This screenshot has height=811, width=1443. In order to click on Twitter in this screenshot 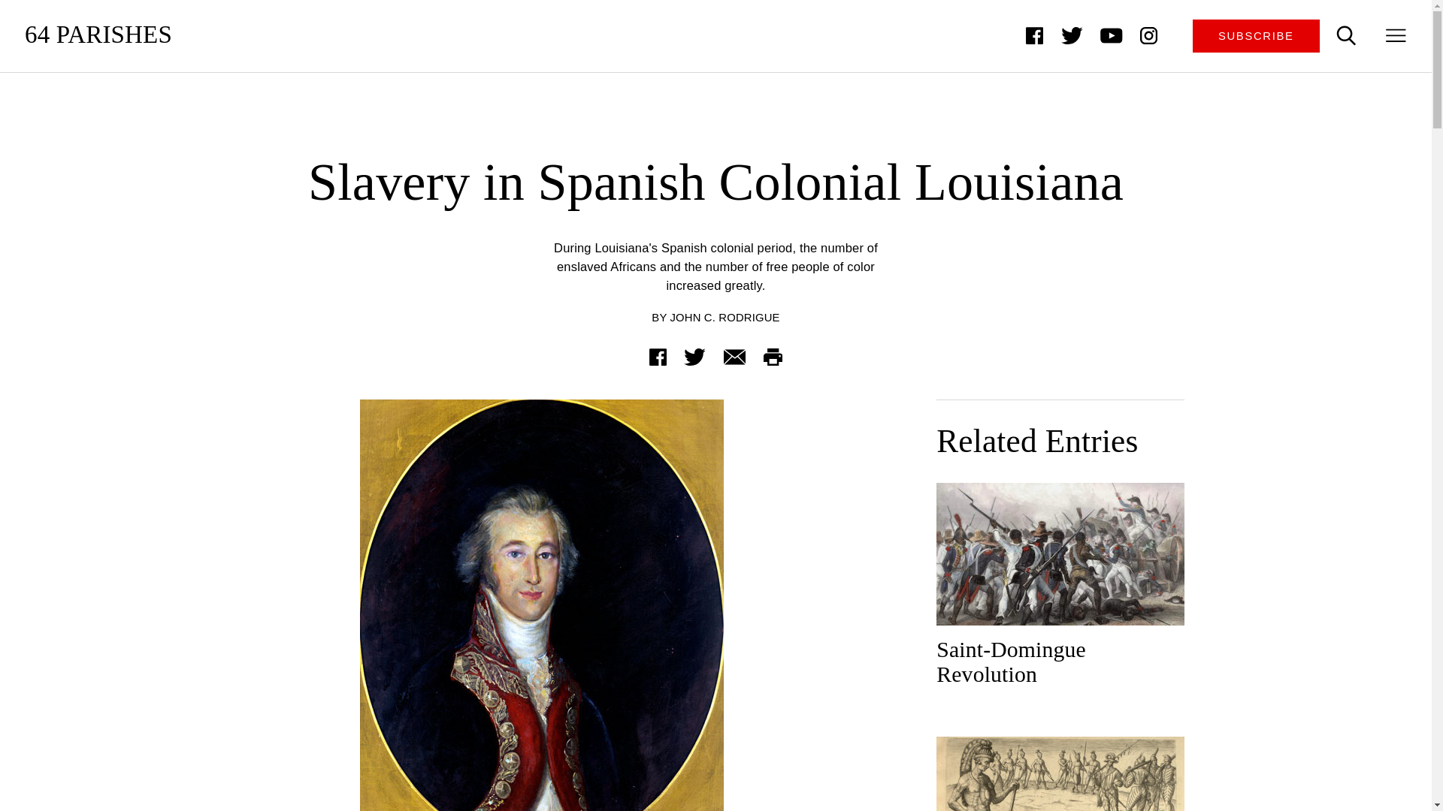, I will do `click(1072, 36)`.